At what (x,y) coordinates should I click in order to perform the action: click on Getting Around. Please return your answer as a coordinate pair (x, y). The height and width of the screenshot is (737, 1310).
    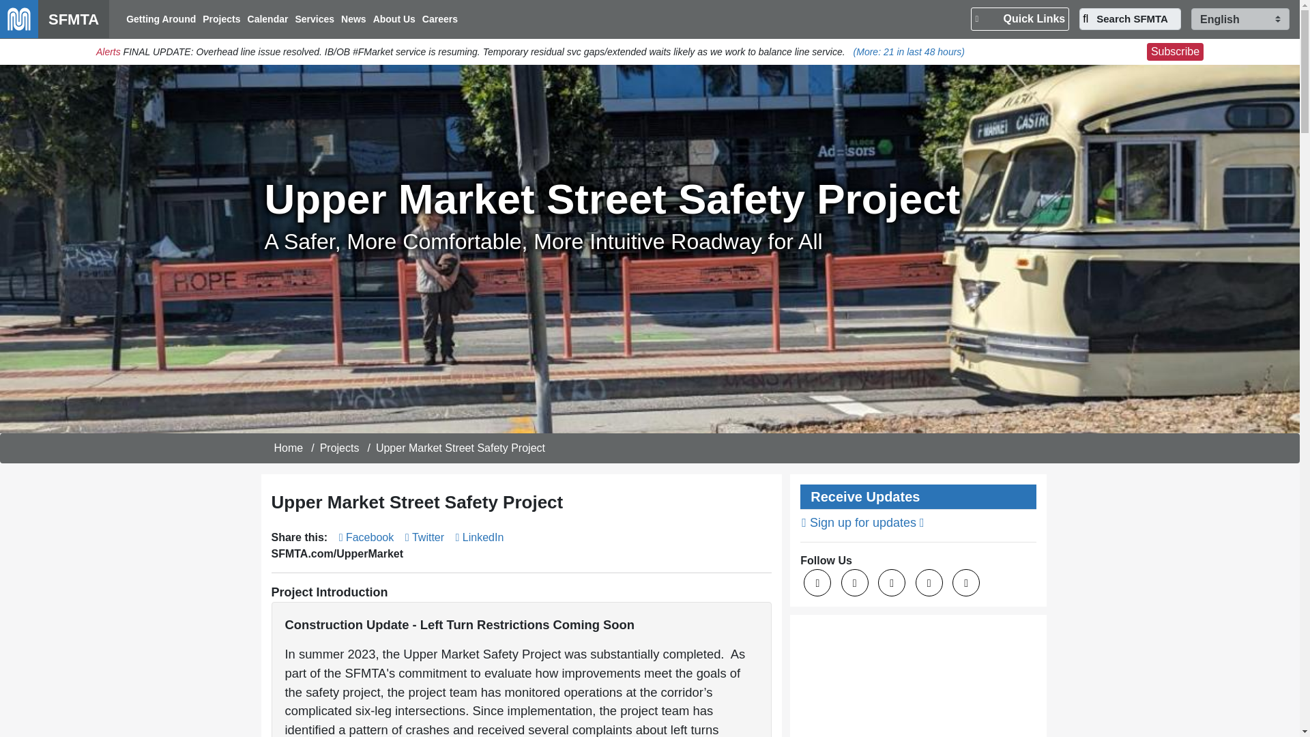
    Looking at the image, I should click on (161, 19).